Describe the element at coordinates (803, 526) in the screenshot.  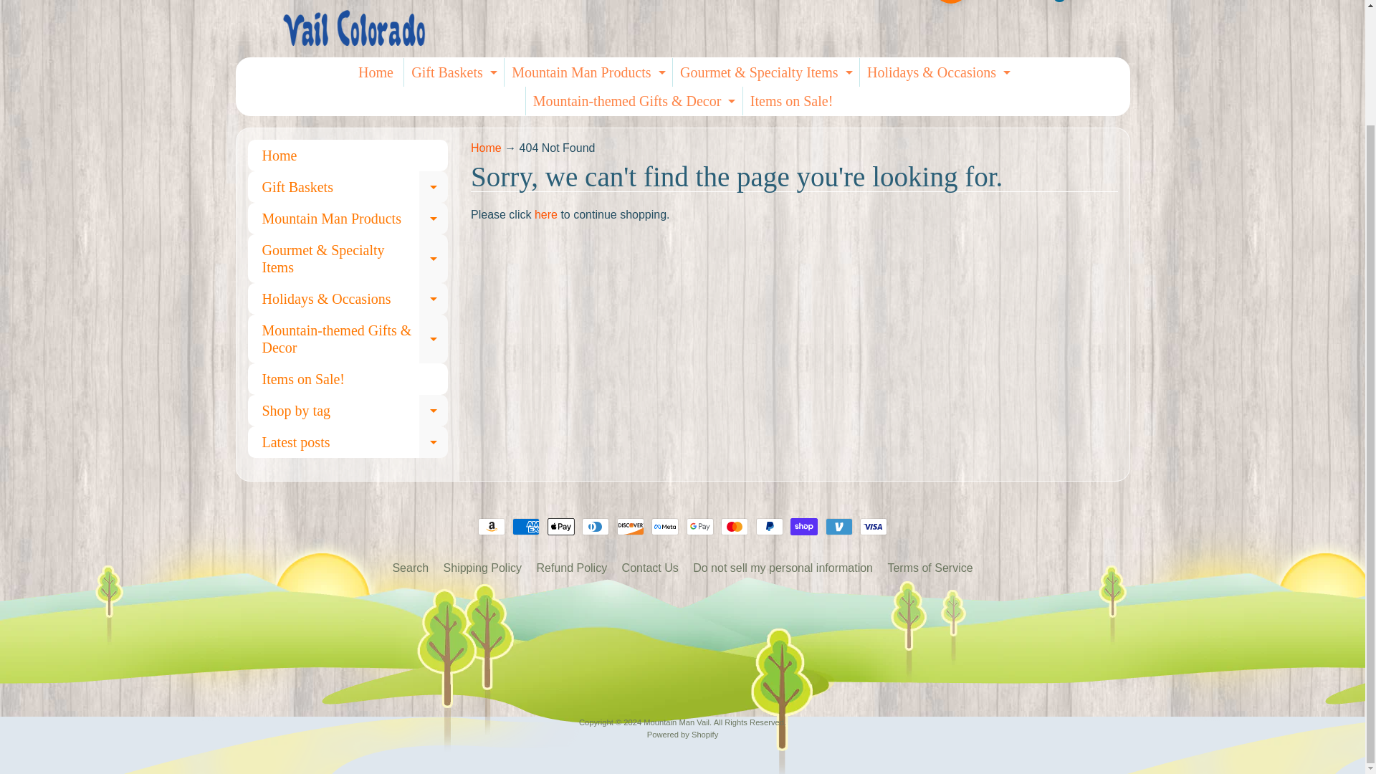
I see `Shop Pay` at that location.